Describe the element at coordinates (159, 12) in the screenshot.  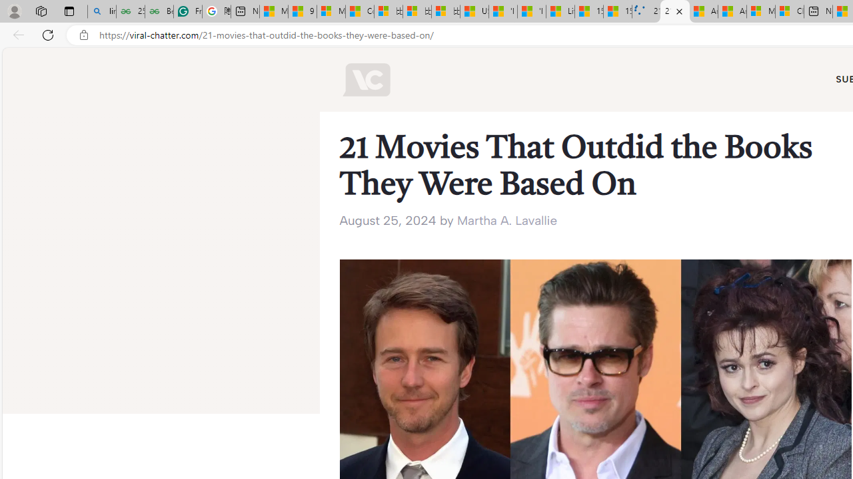
I see `Best SSL Certificates Provider in India - GeeksforGeeks` at that location.